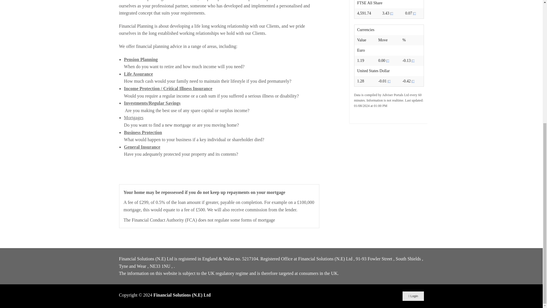 The width and height of the screenshot is (547, 308). I want to click on Pension Planning, so click(141, 59).